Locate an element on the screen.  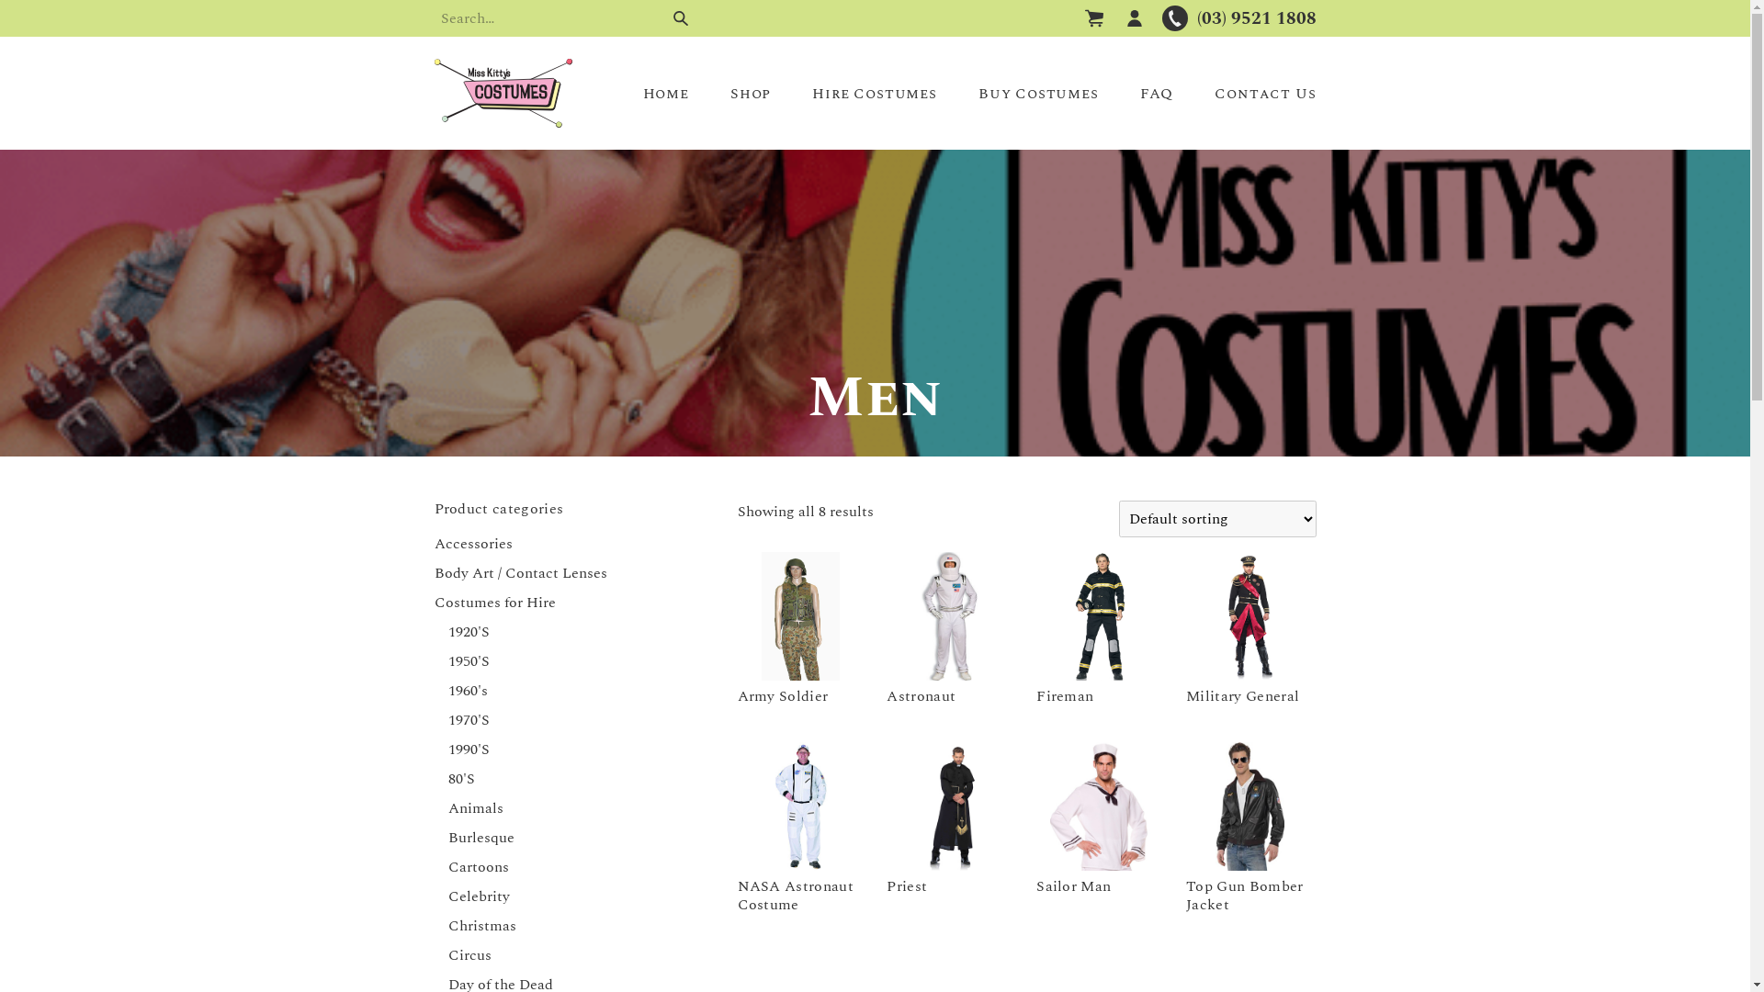
Army Soldier is located at coordinates (801, 632).